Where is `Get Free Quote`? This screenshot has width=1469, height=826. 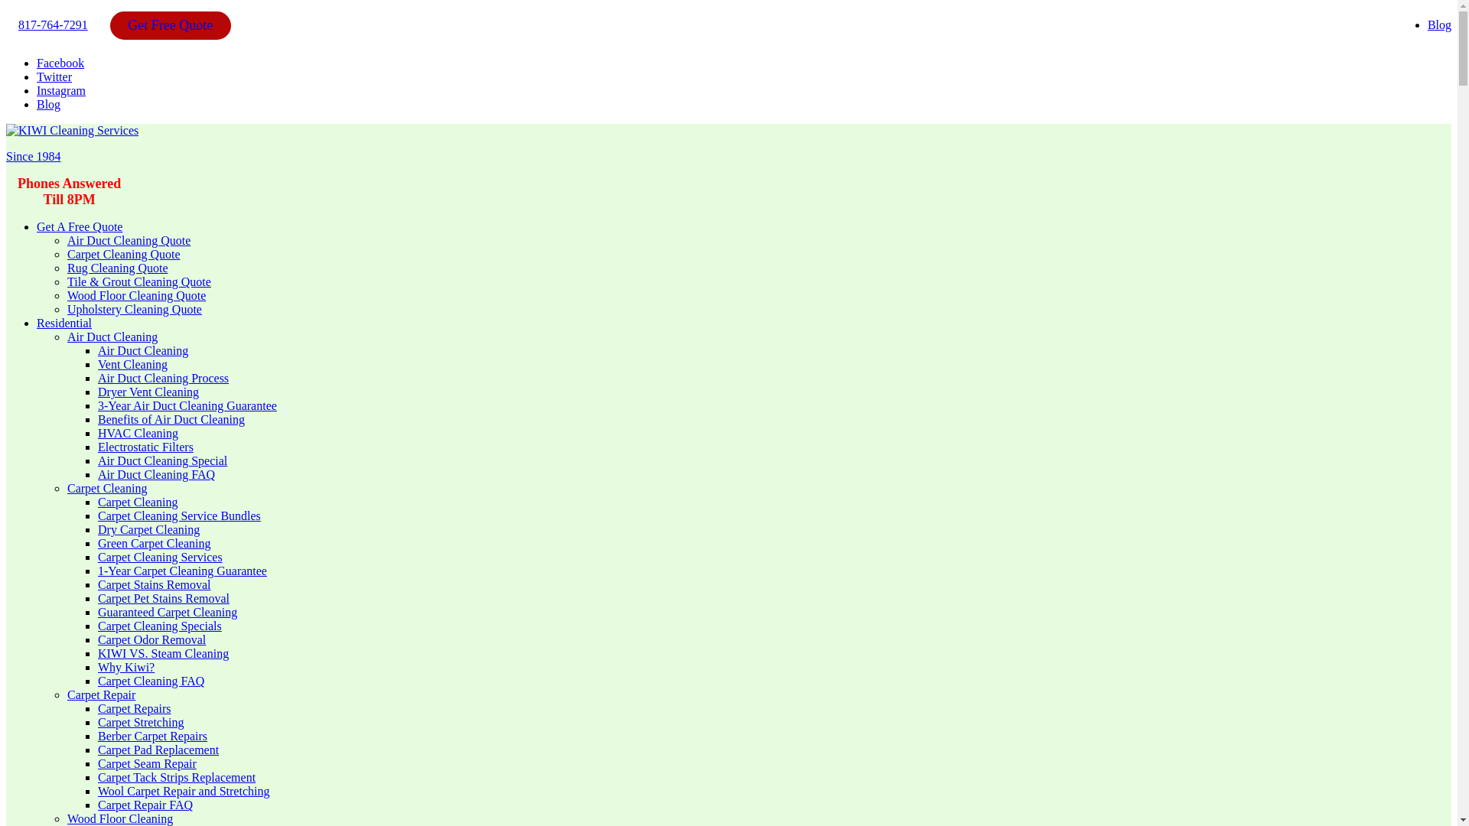 Get Free Quote is located at coordinates (170, 24).